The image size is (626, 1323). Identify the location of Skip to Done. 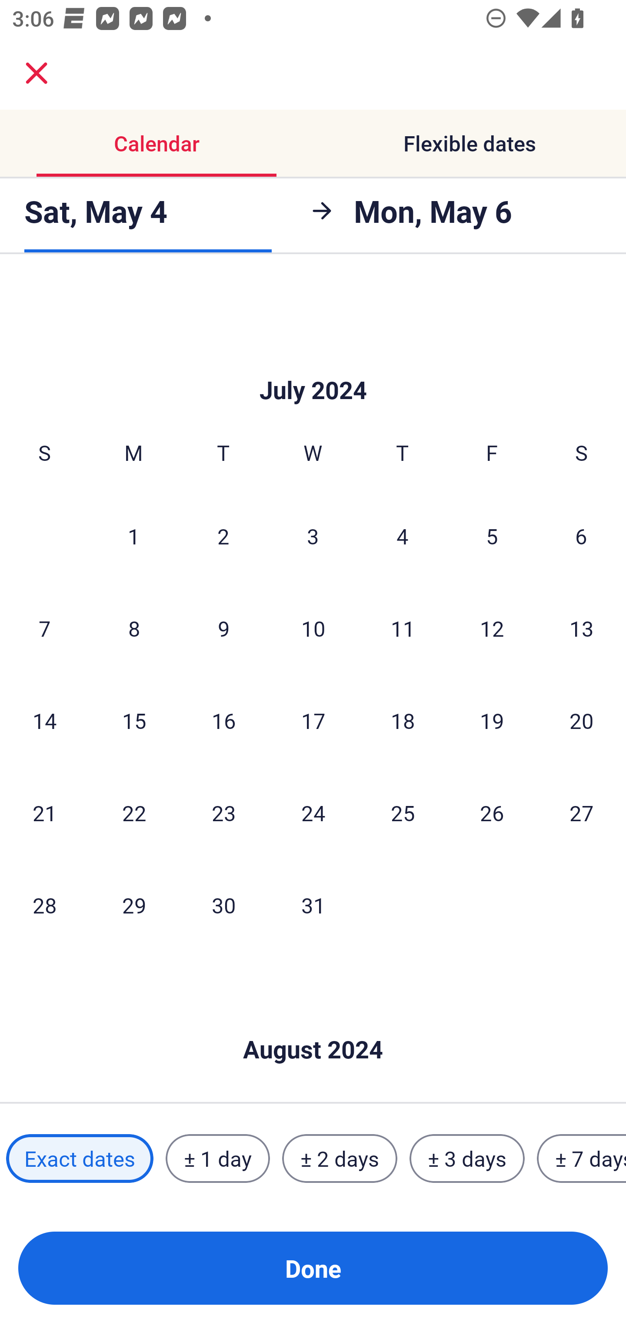
(313, 1023).